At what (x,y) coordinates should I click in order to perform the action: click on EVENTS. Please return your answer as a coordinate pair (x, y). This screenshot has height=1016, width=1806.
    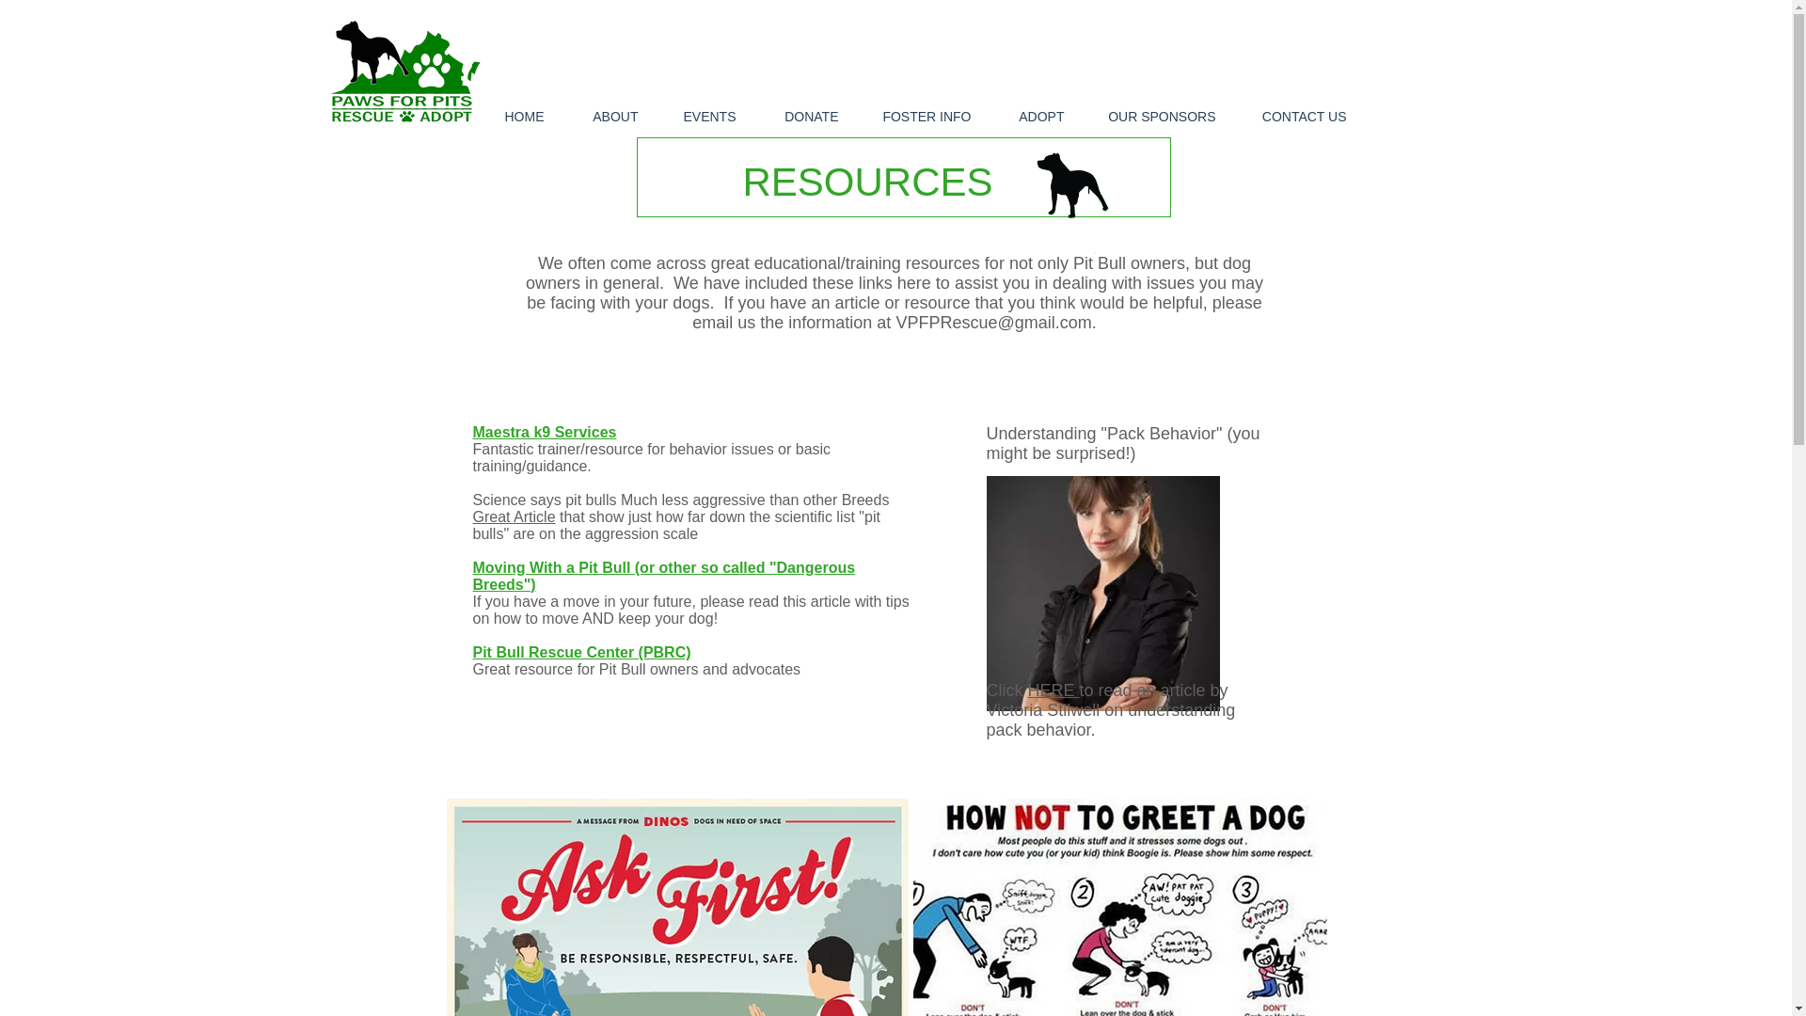
    Looking at the image, I should click on (702, 117).